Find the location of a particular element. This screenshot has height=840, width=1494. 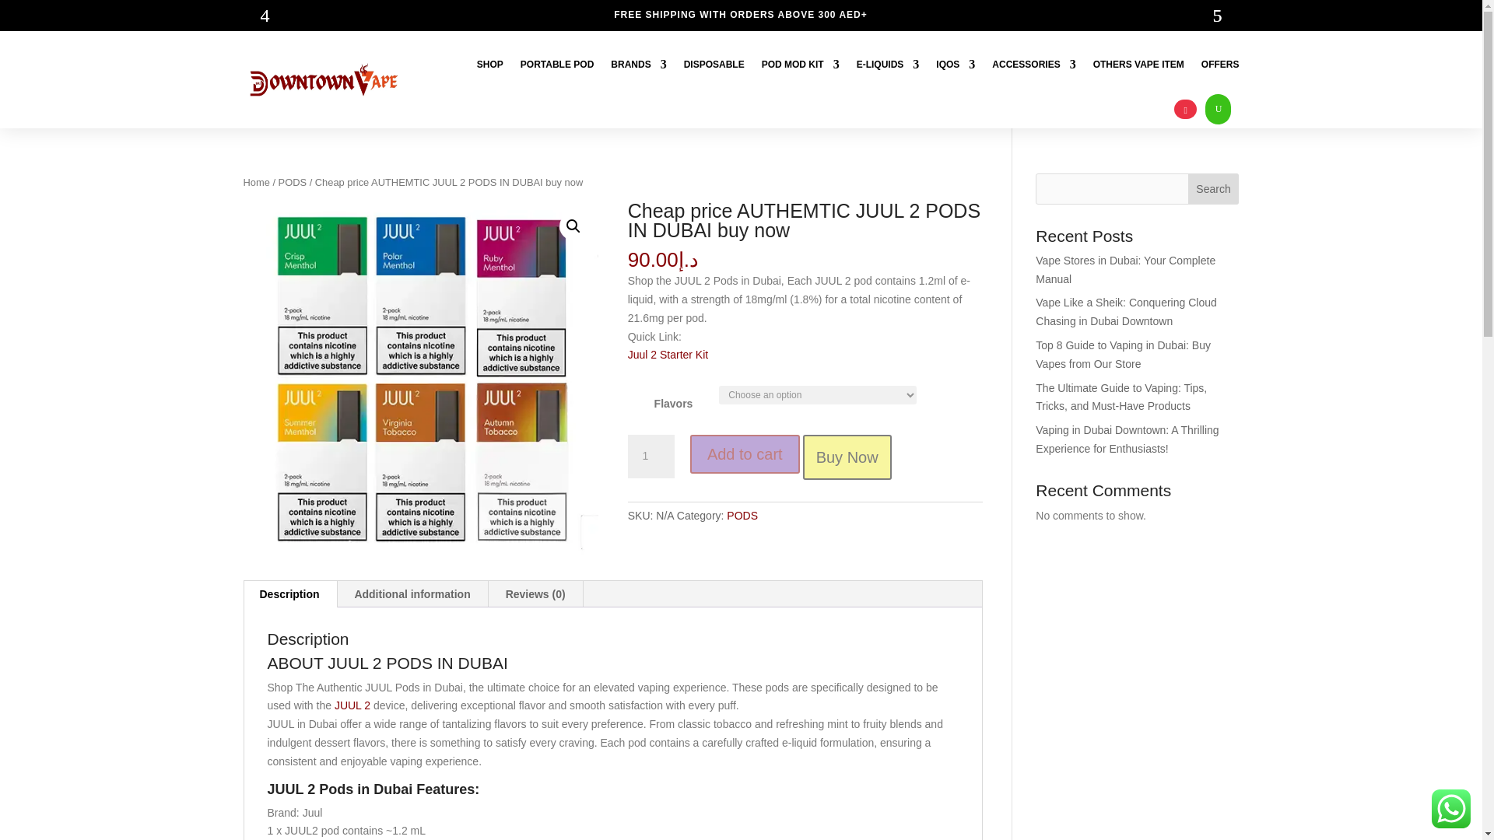

POD MOD KIT is located at coordinates (801, 64).